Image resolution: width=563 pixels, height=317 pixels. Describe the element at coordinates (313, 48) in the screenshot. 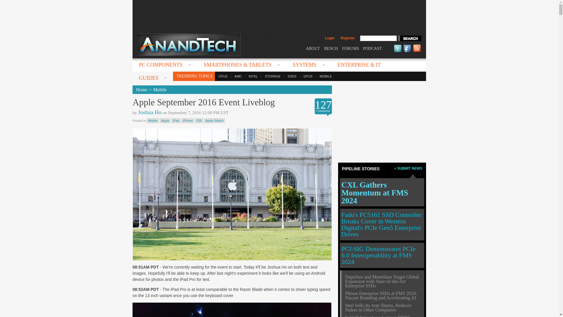

I see `ABOUT` at that location.